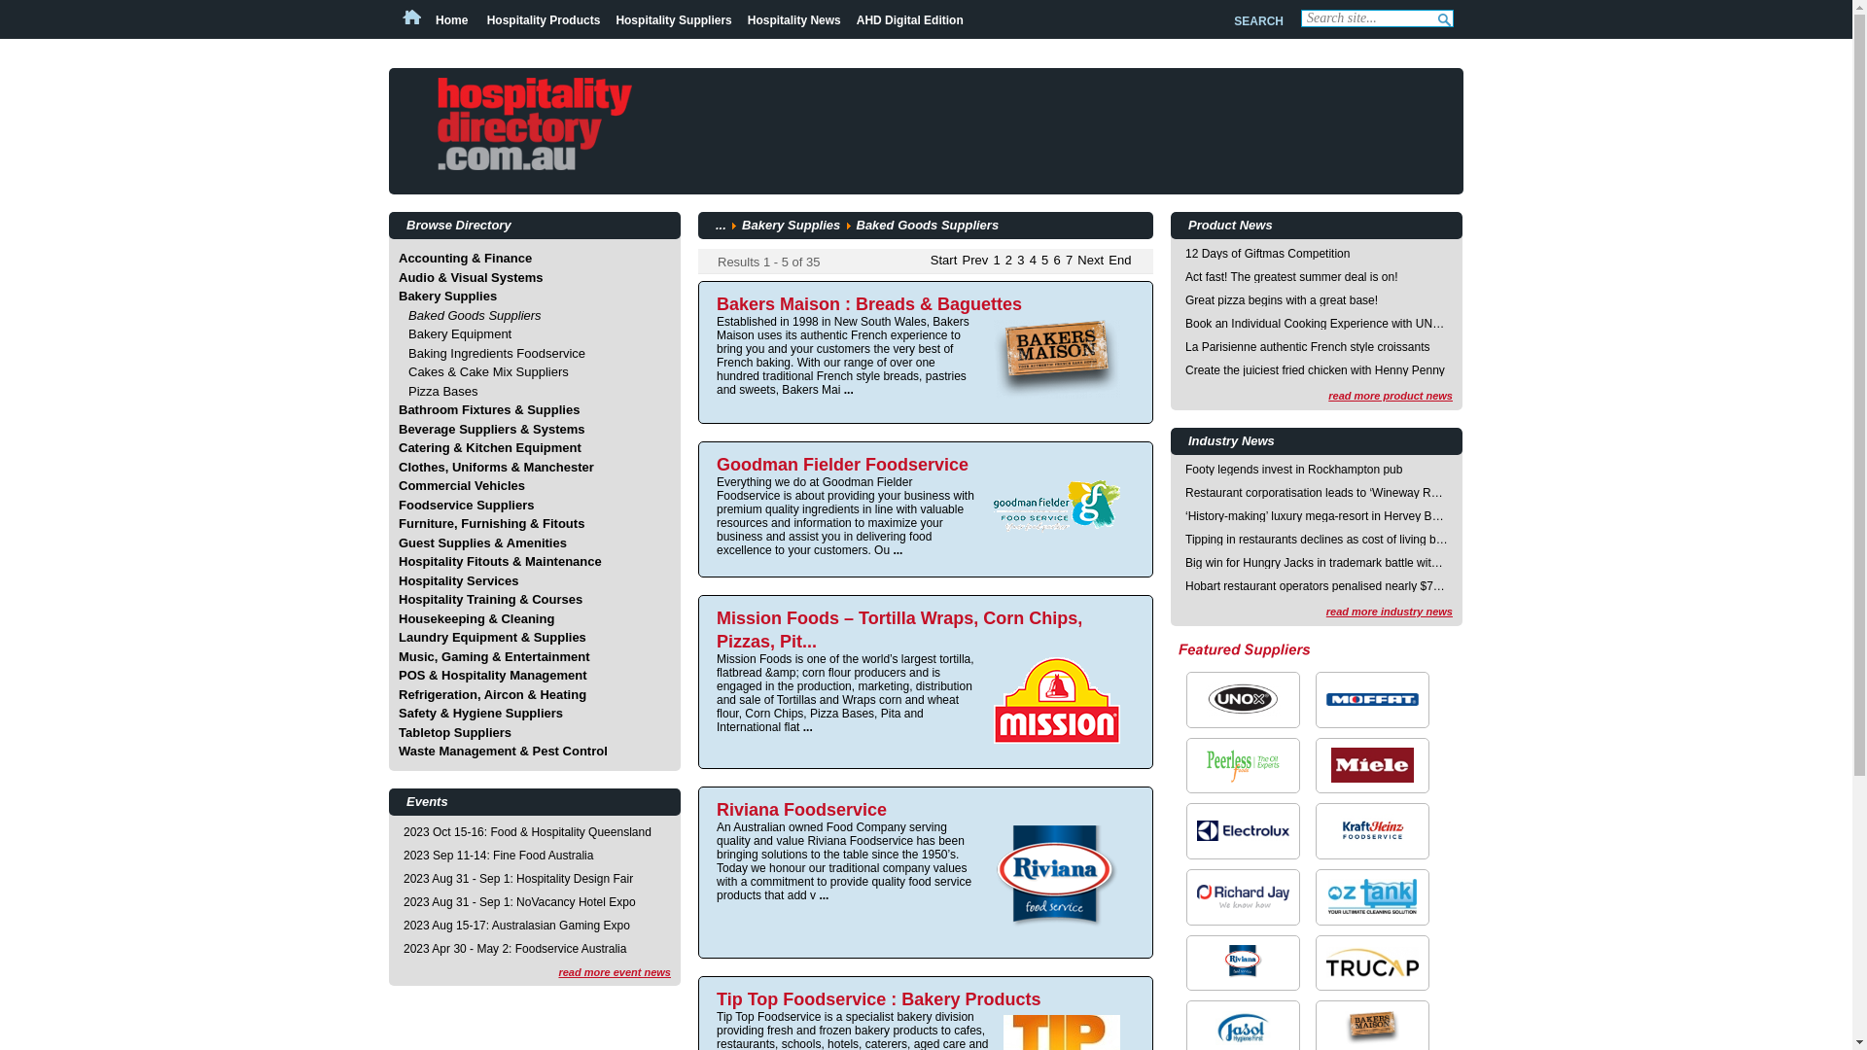 This screenshot has width=1867, height=1050. Describe the element at coordinates (443, 391) in the screenshot. I see `Pizza Bases` at that location.